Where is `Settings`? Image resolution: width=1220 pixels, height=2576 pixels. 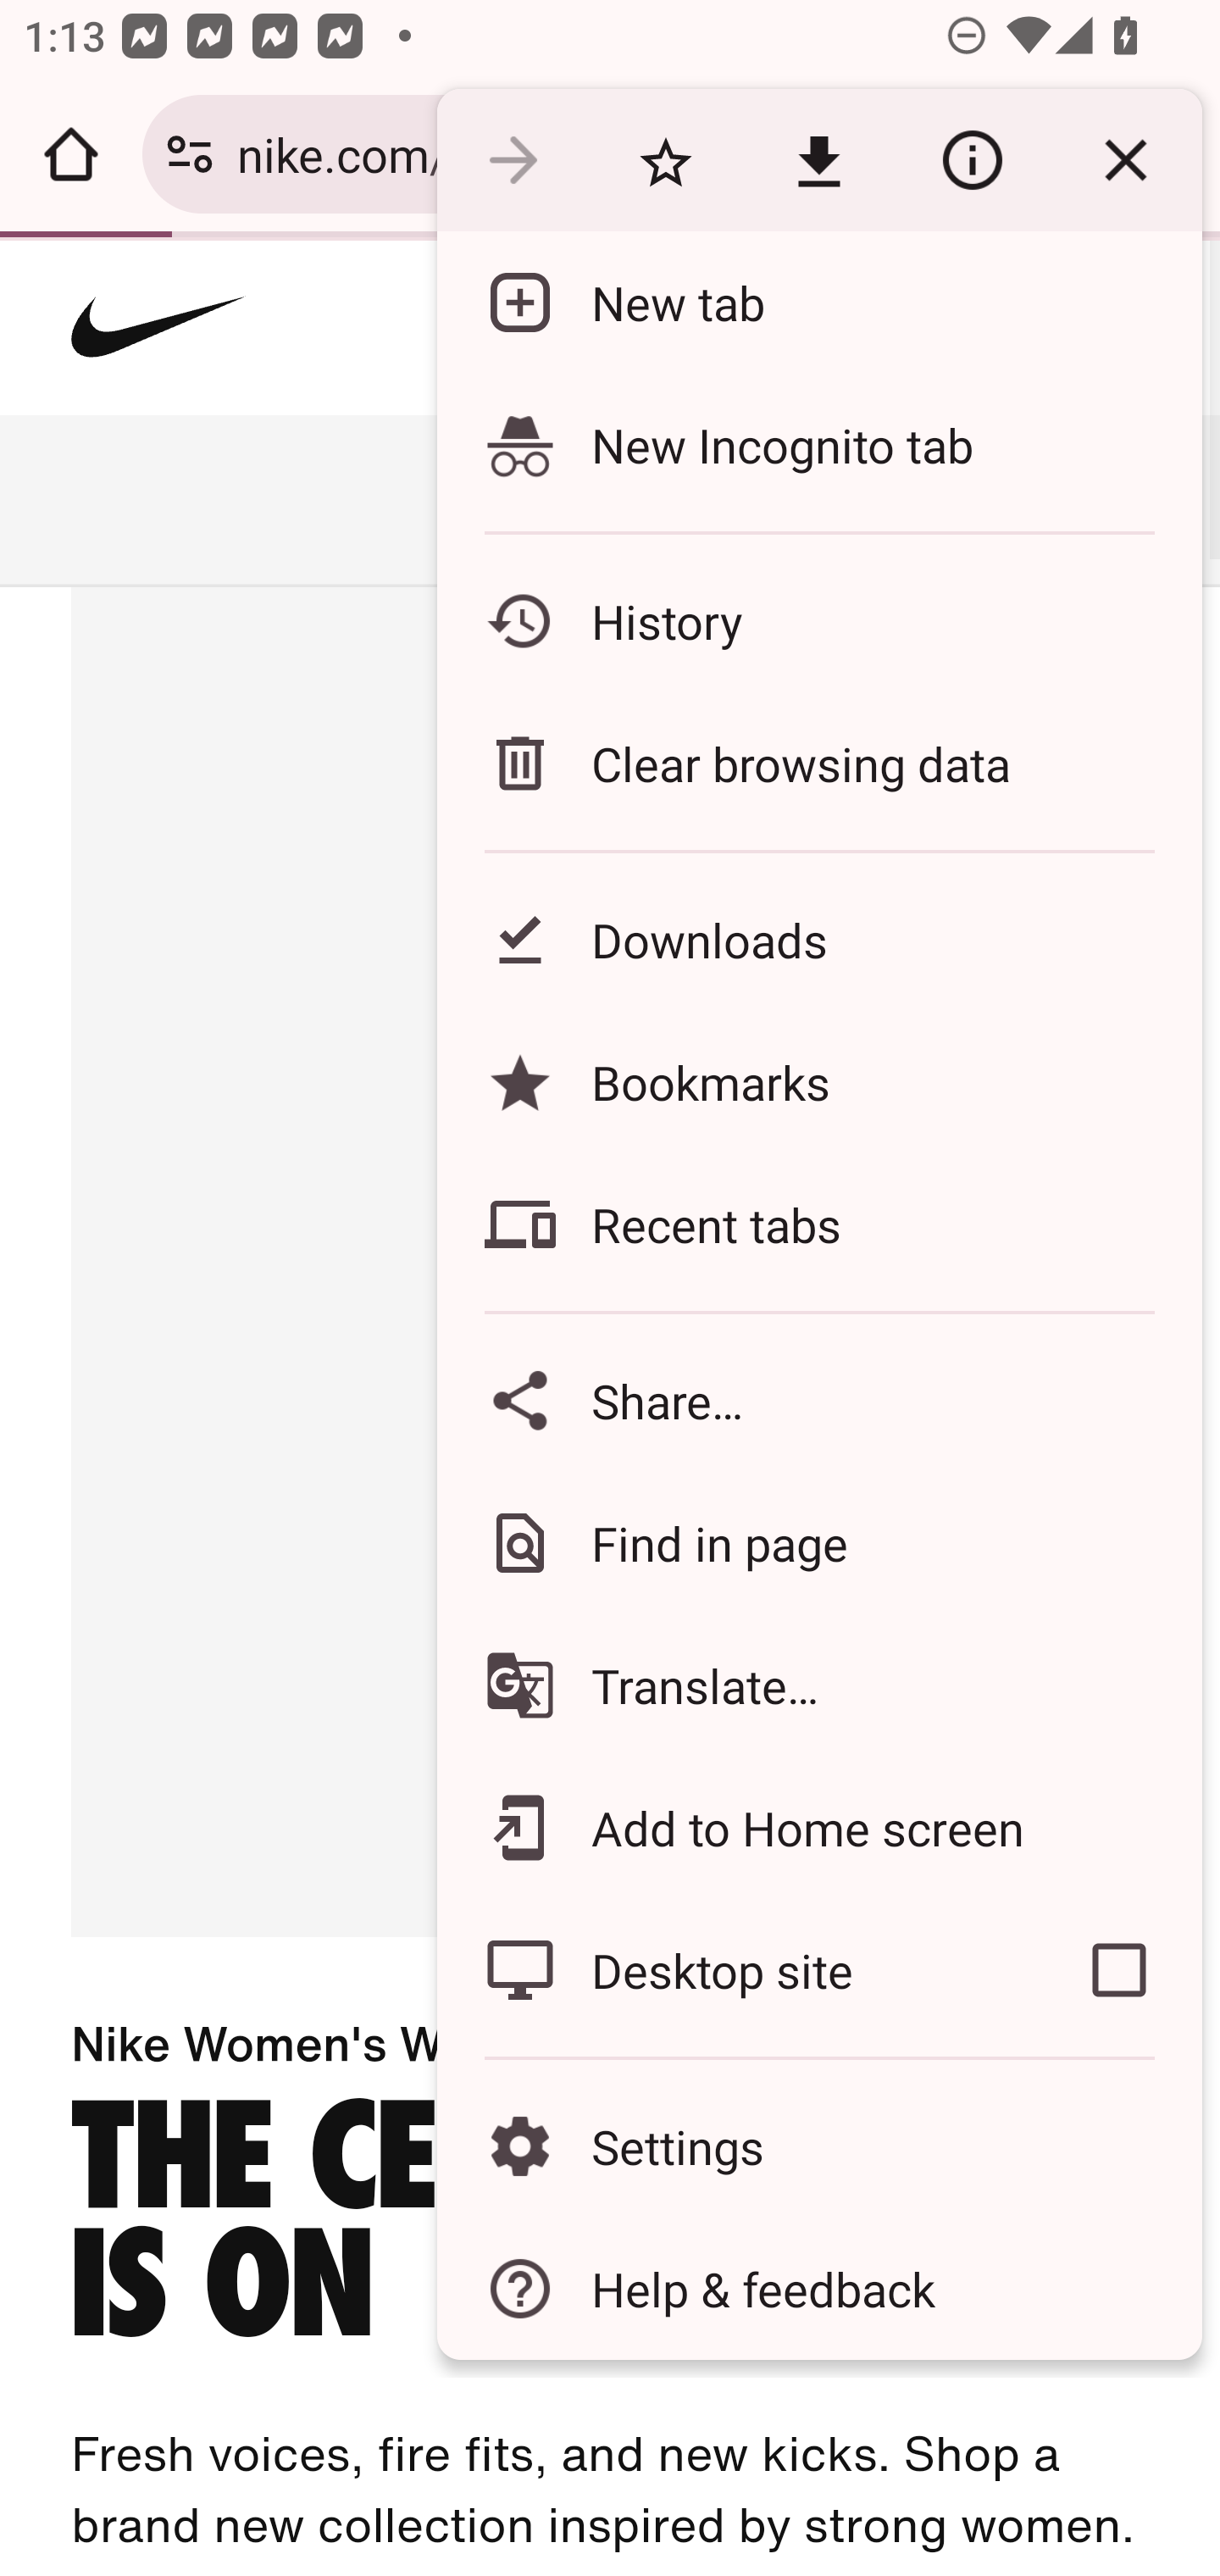 Settings is located at coordinates (818, 2147).